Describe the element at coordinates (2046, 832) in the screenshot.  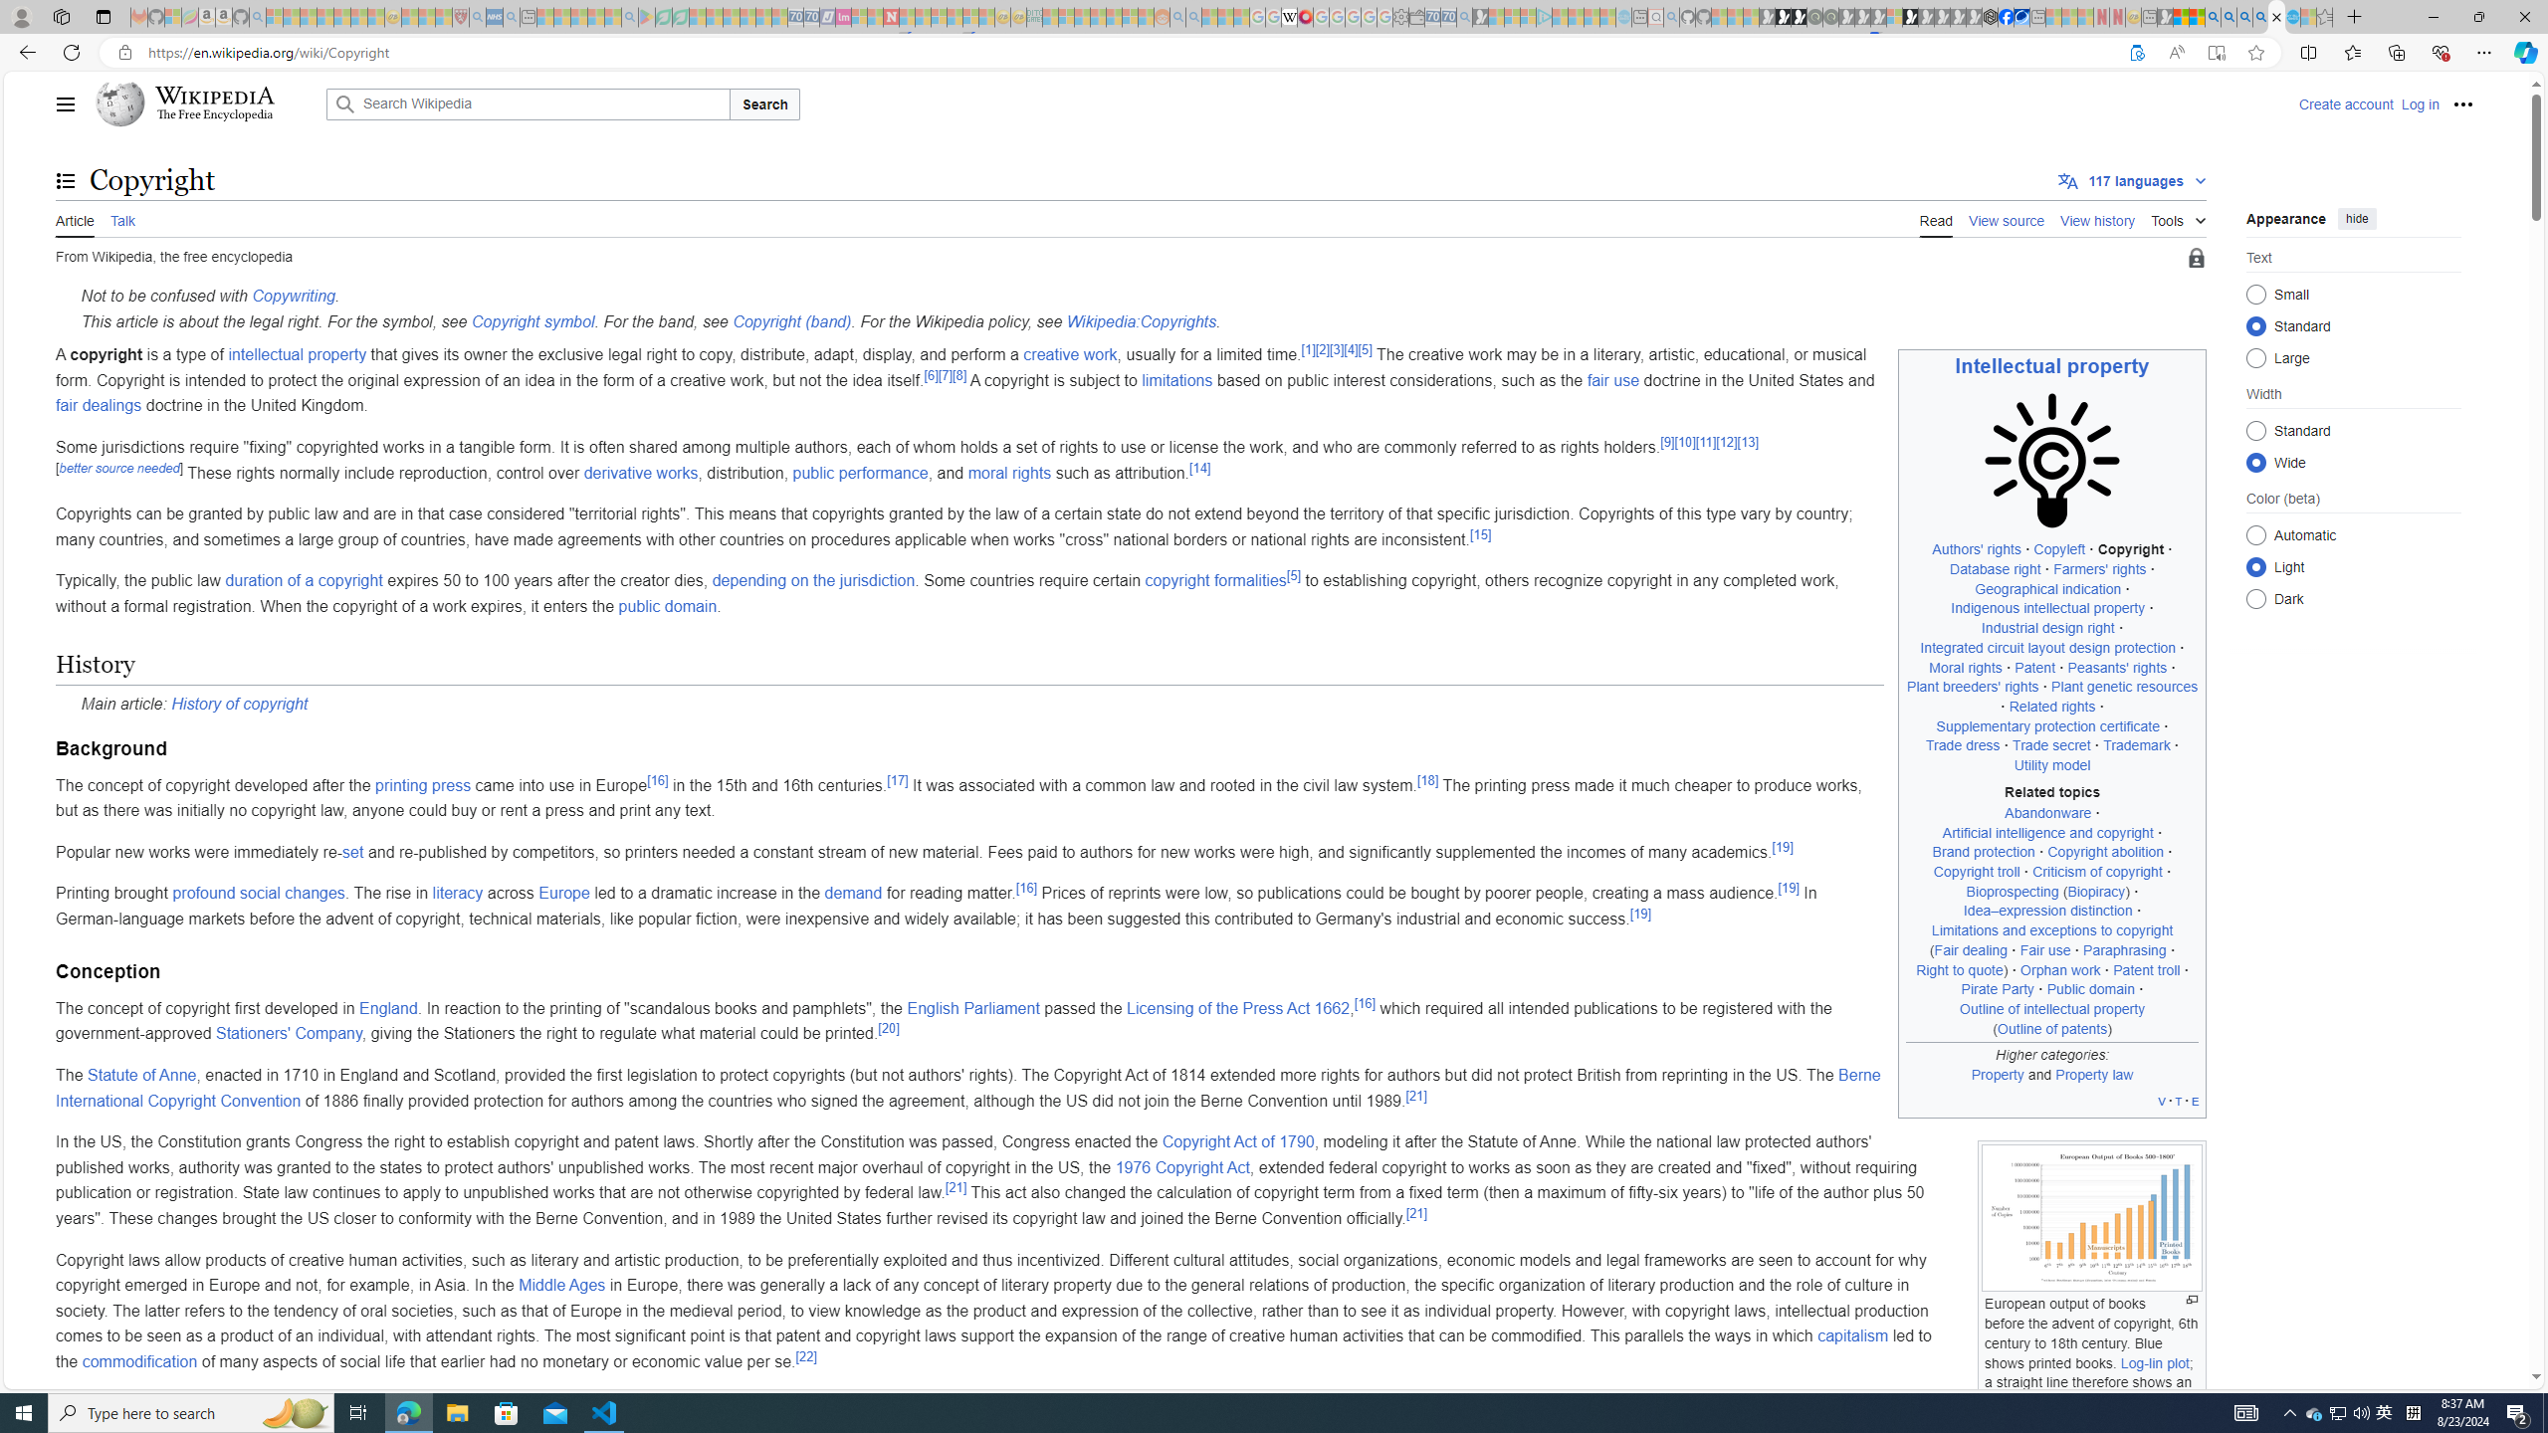
I see `Artificial intelligence and copyright` at that location.